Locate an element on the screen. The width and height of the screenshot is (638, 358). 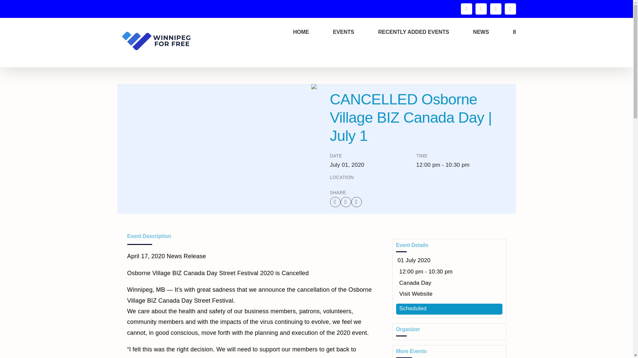
RECENTLY ADDED EVENTS is located at coordinates (413, 32).